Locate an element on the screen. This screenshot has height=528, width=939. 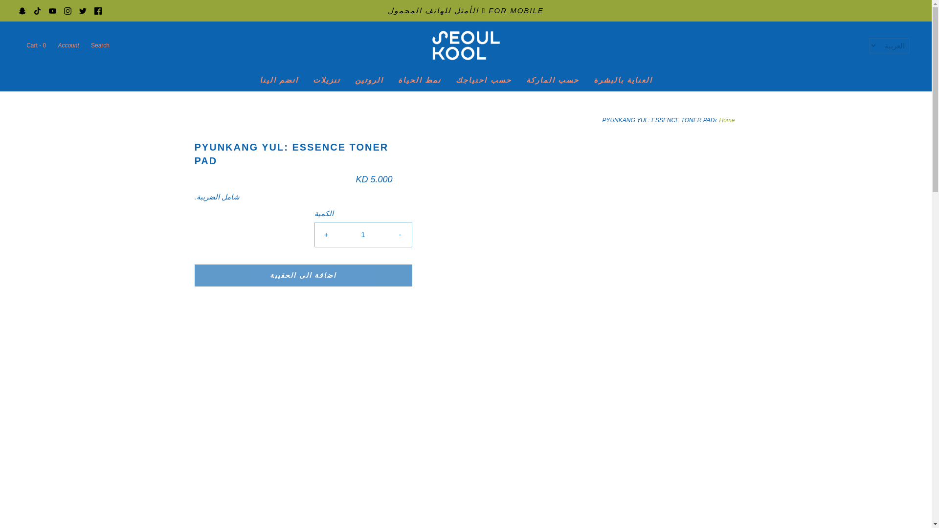
Log in is located at coordinates (67, 45).